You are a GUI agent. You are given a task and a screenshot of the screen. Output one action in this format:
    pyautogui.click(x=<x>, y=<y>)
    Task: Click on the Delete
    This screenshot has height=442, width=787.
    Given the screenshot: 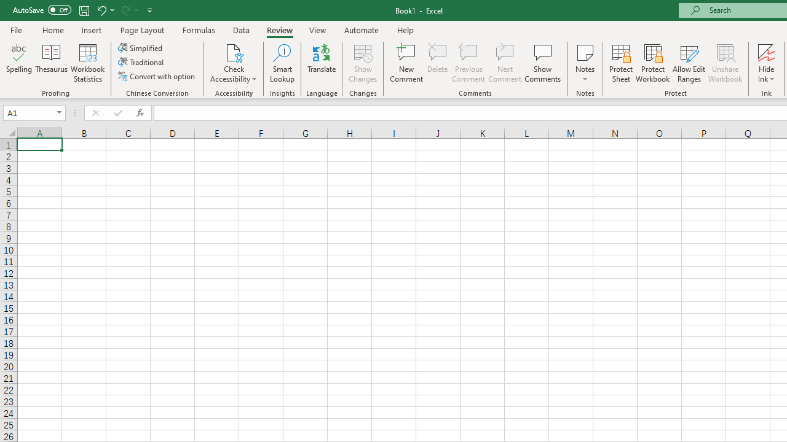 What is the action you would take?
    pyautogui.click(x=438, y=63)
    